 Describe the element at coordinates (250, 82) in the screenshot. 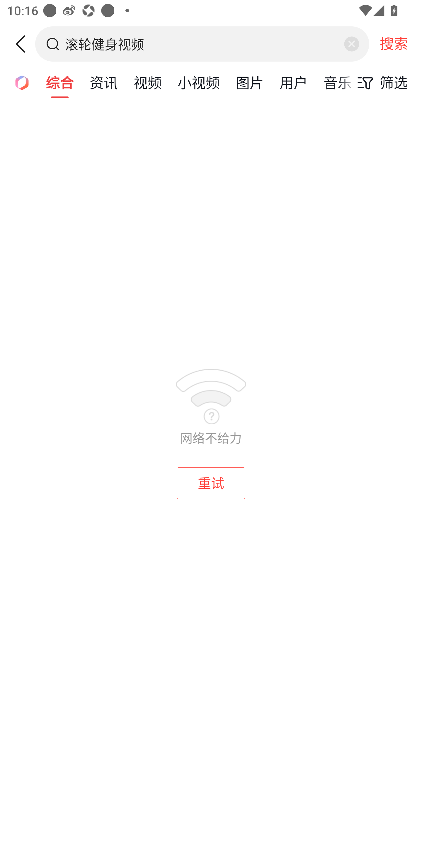

I see `图片` at that location.